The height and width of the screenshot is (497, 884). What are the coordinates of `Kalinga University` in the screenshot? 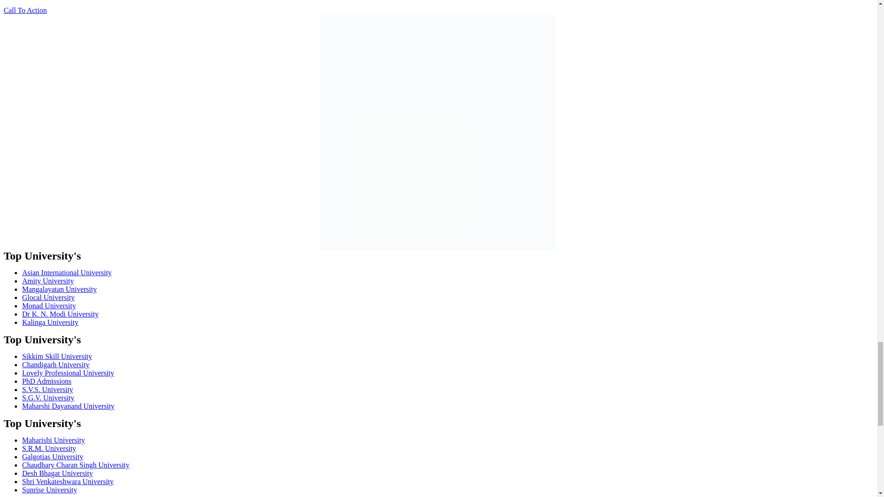 It's located at (50, 322).